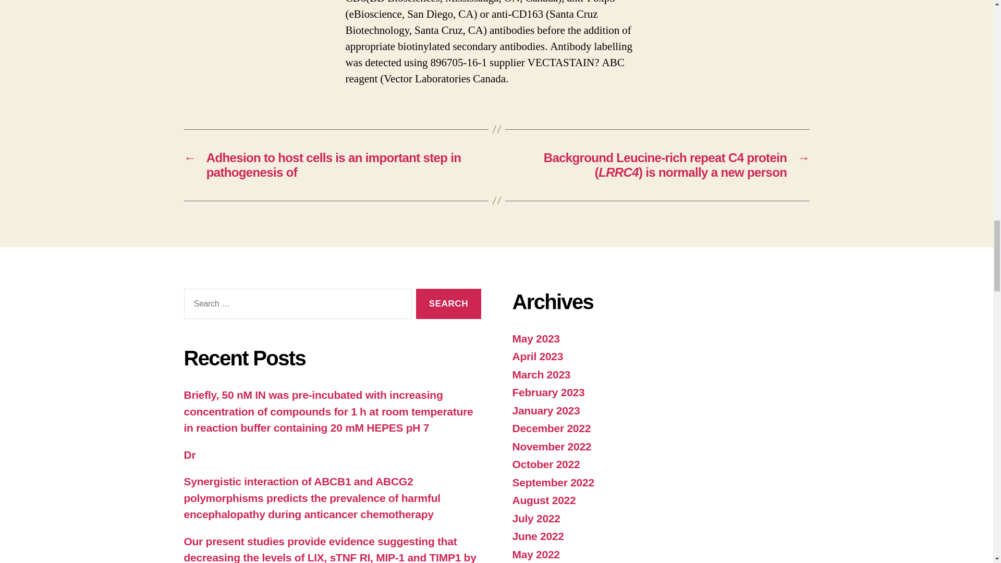  What do you see at coordinates (537, 536) in the screenshot?
I see `June 2022` at bounding box center [537, 536].